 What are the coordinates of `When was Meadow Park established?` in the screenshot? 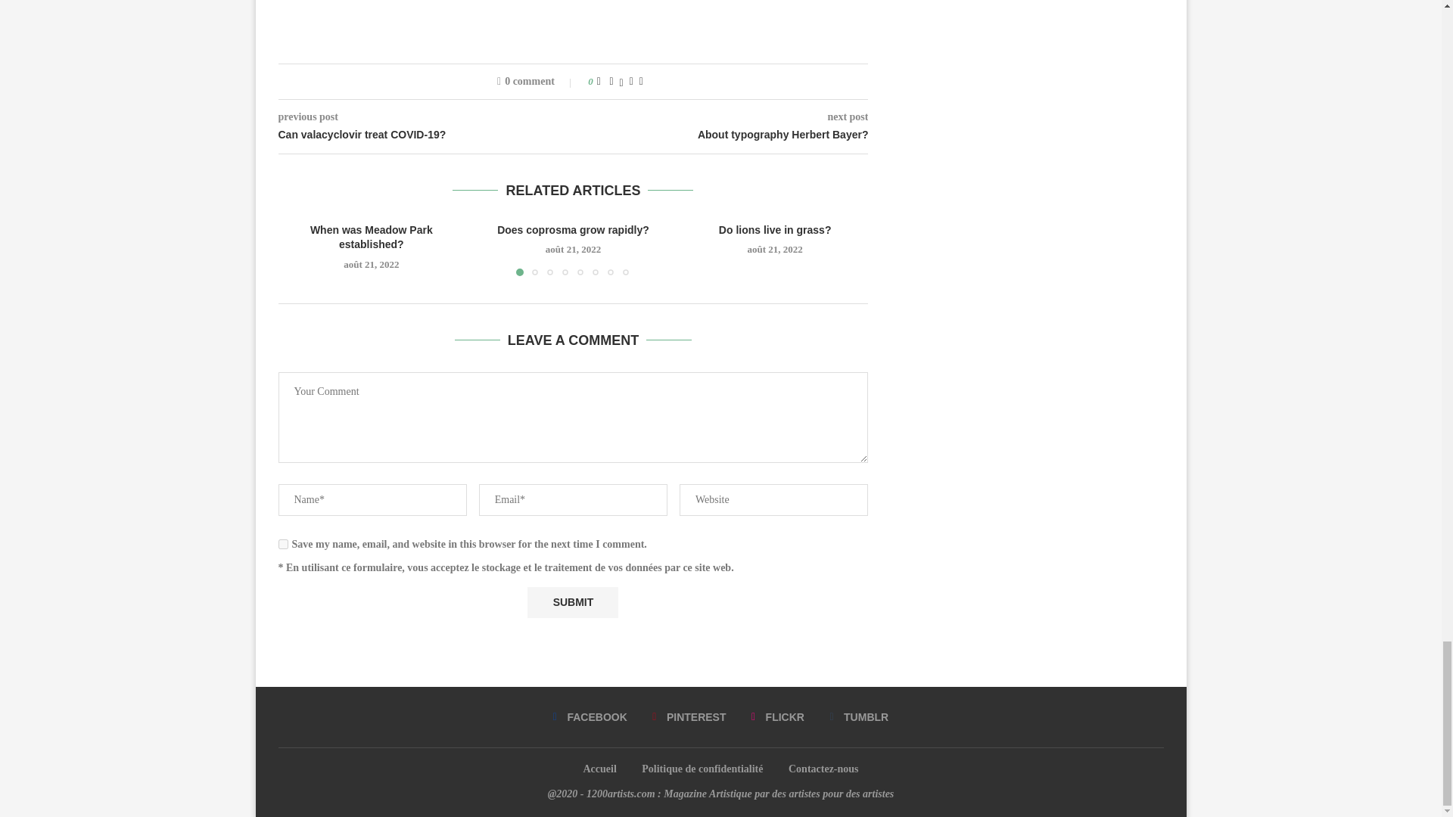 It's located at (372, 237).